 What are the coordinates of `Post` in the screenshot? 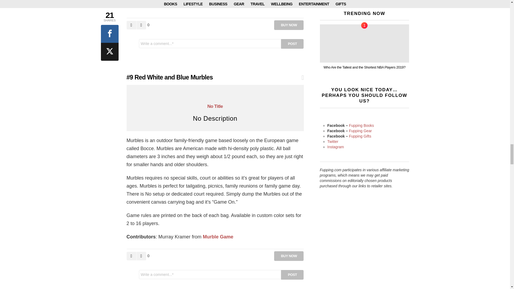 It's located at (292, 44).